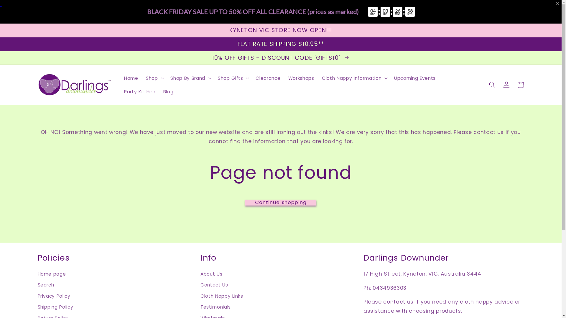 The image size is (566, 318). I want to click on Log in, so click(506, 85).